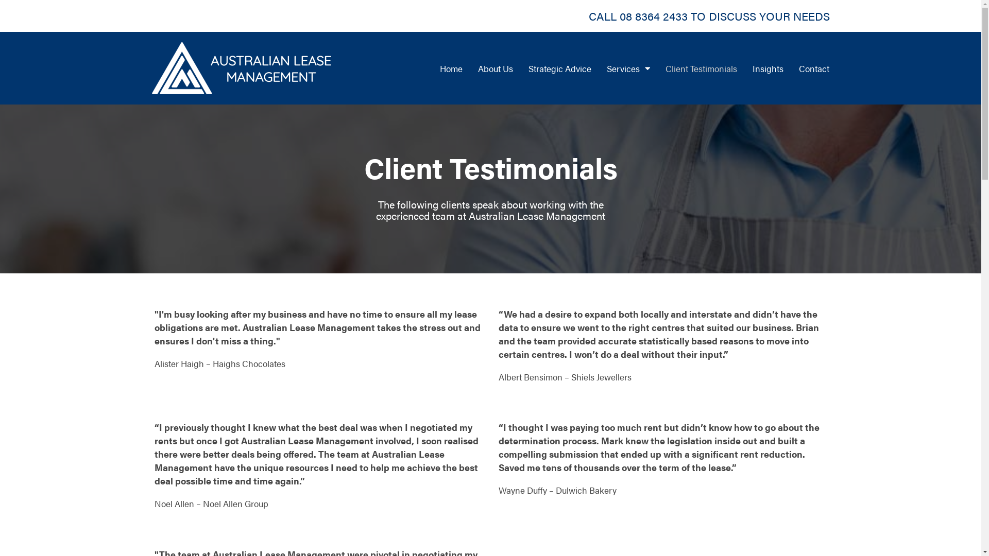 The height and width of the screenshot is (556, 989). What do you see at coordinates (768, 68) in the screenshot?
I see `Insights` at bounding box center [768, 68].